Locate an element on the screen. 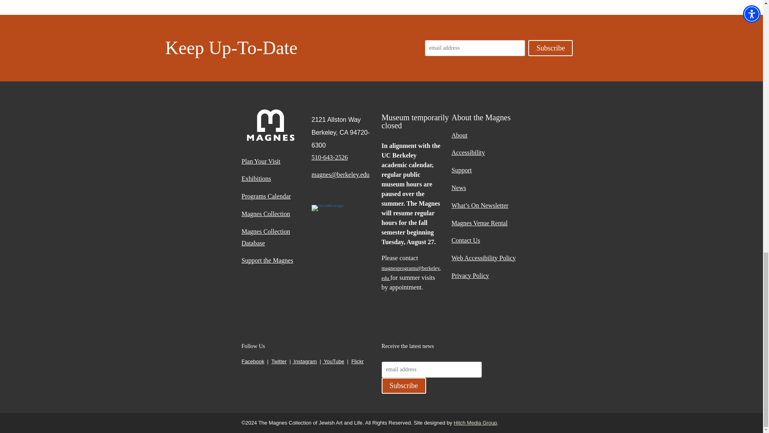 This screenshot has width=769, height=433. Subscribe is located at coordinates (550, 48).